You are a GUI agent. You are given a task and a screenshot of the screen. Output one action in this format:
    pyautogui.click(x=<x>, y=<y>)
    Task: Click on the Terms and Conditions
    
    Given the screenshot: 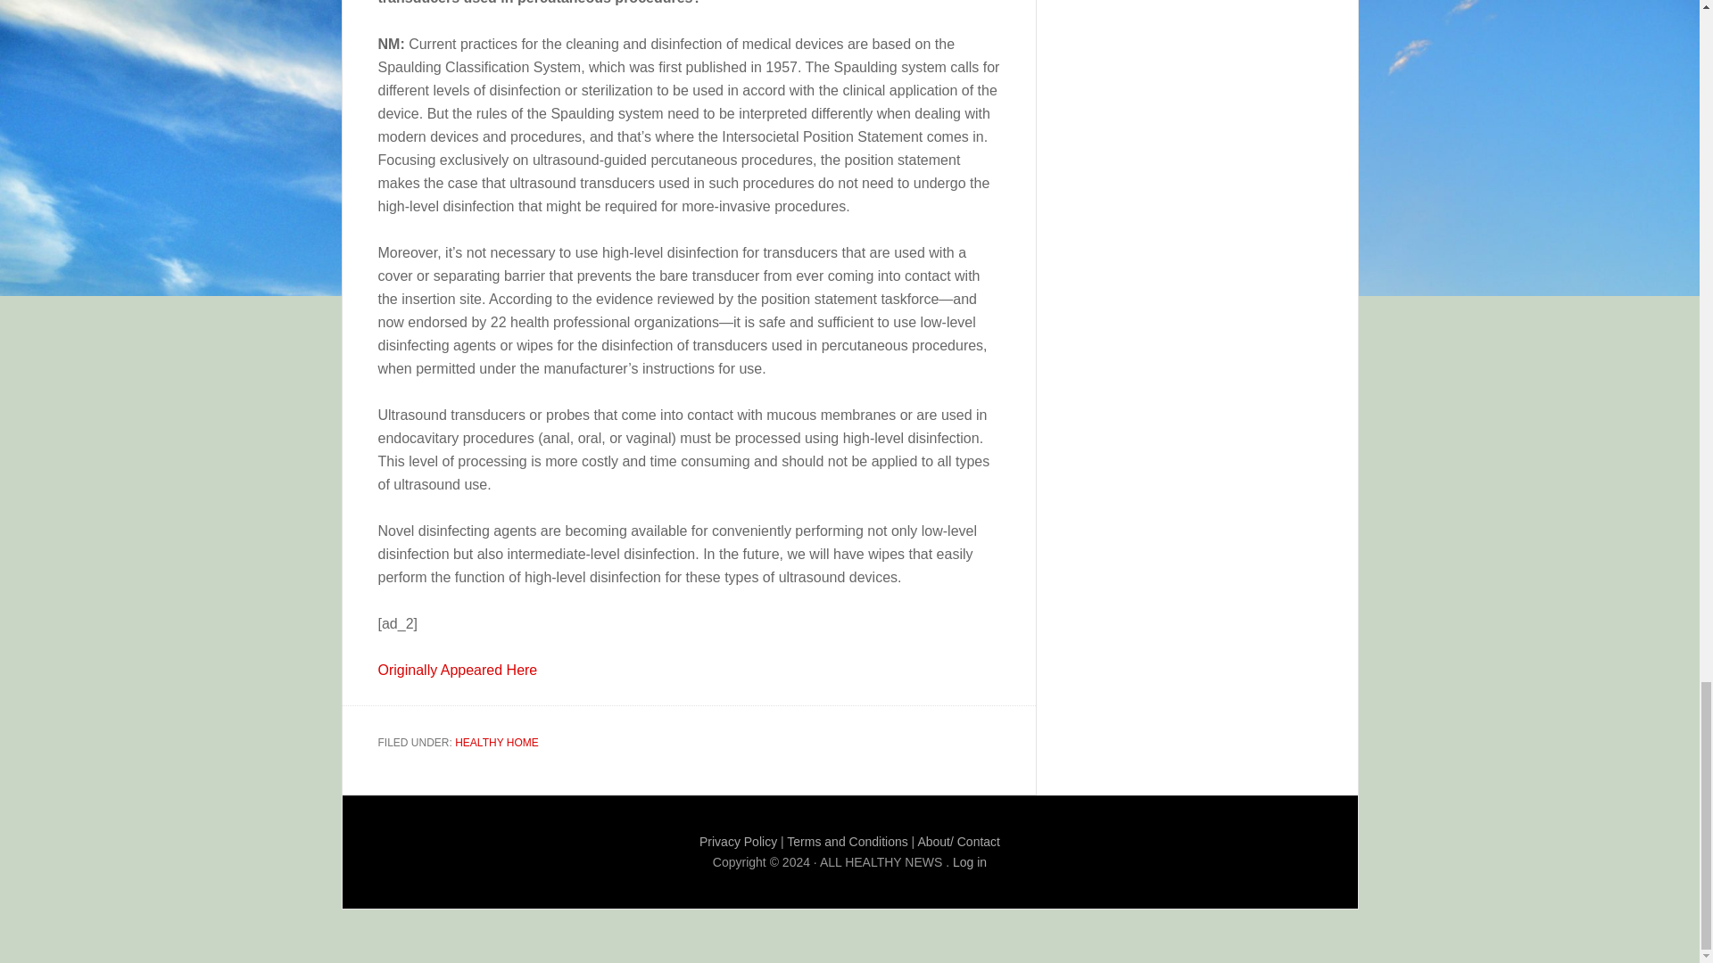 What is the action you would take?
    pyautogui.click(x=847, y=842)
    